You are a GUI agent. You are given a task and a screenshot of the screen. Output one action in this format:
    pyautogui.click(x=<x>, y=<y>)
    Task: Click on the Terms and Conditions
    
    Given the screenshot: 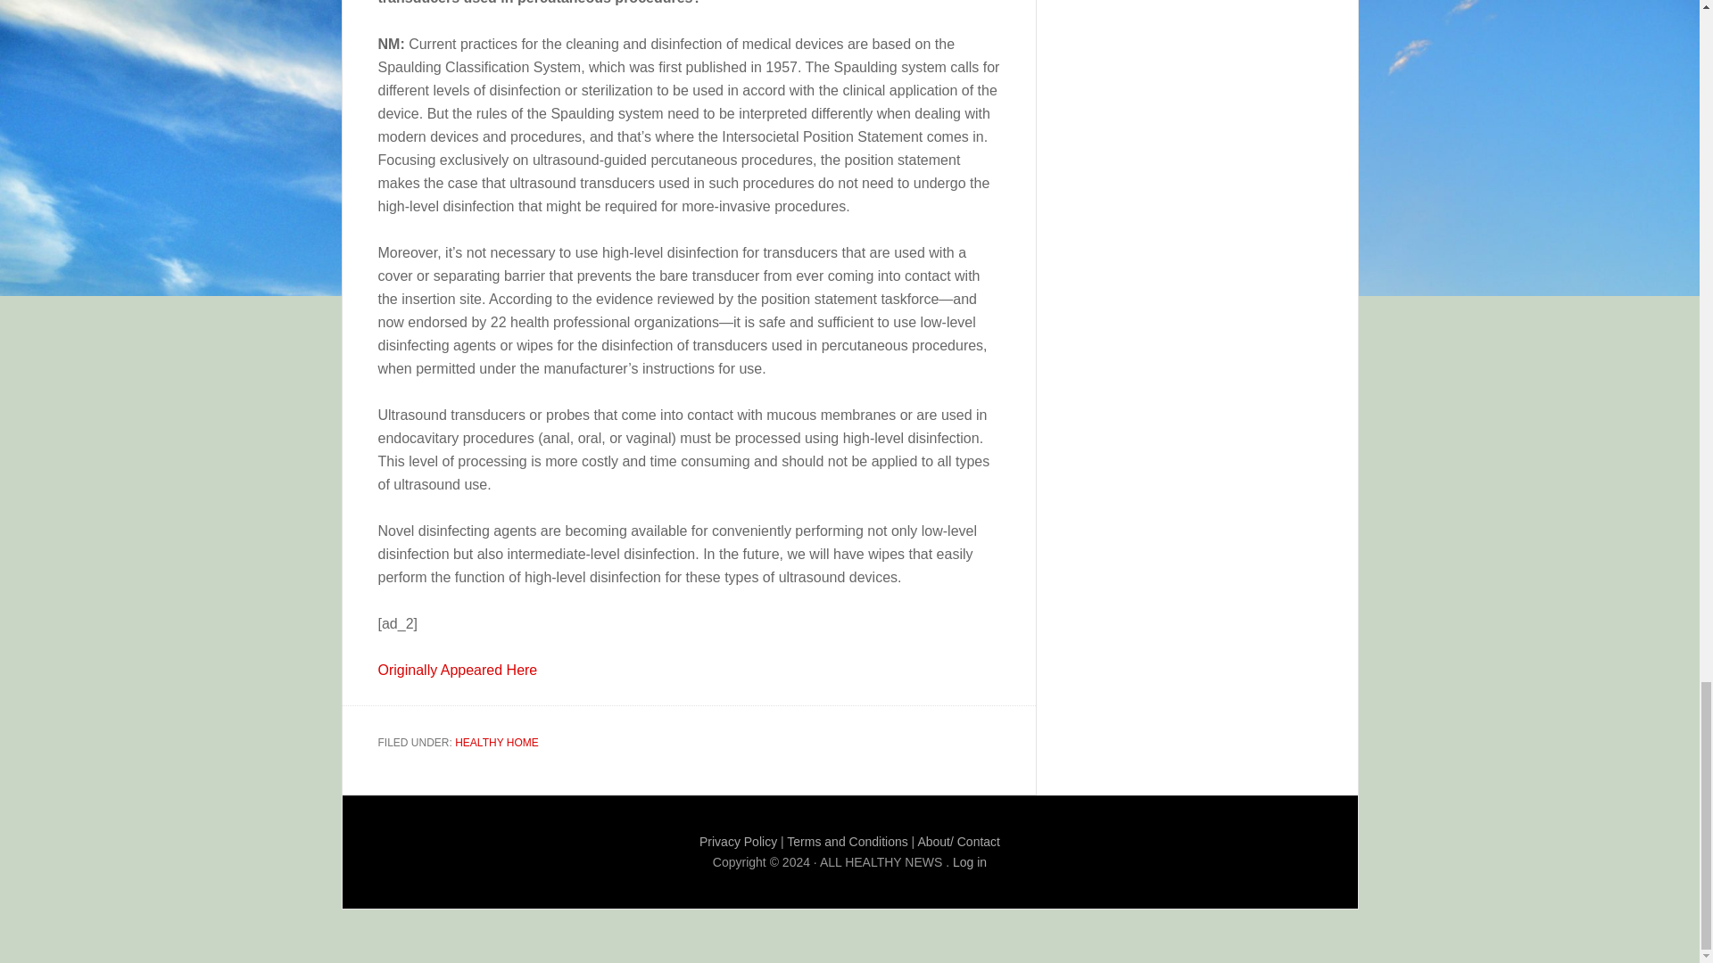 What is the action you would take?
    pyautogui.click(x=847, y=842)
    